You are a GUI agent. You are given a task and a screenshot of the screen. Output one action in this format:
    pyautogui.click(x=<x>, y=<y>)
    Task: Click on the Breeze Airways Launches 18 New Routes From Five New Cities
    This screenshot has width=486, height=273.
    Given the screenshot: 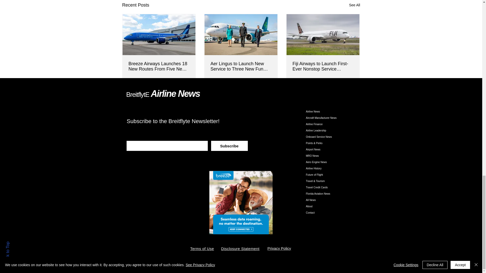 What is the action you would take?
    pyautogui.click(x=159, y=66)
    